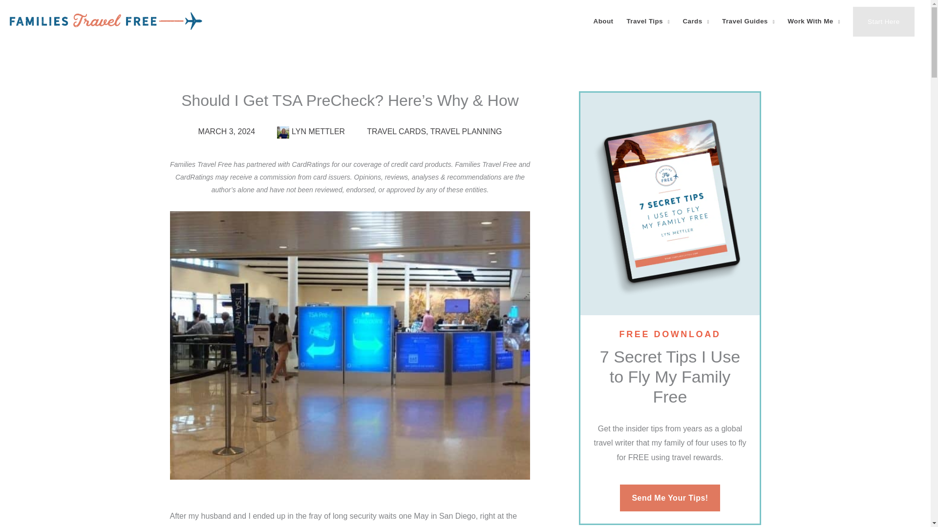  What do you see at coordinates (814, 21) in the screenshot?
I see `Work With Me` at bounding box center [814, 21].